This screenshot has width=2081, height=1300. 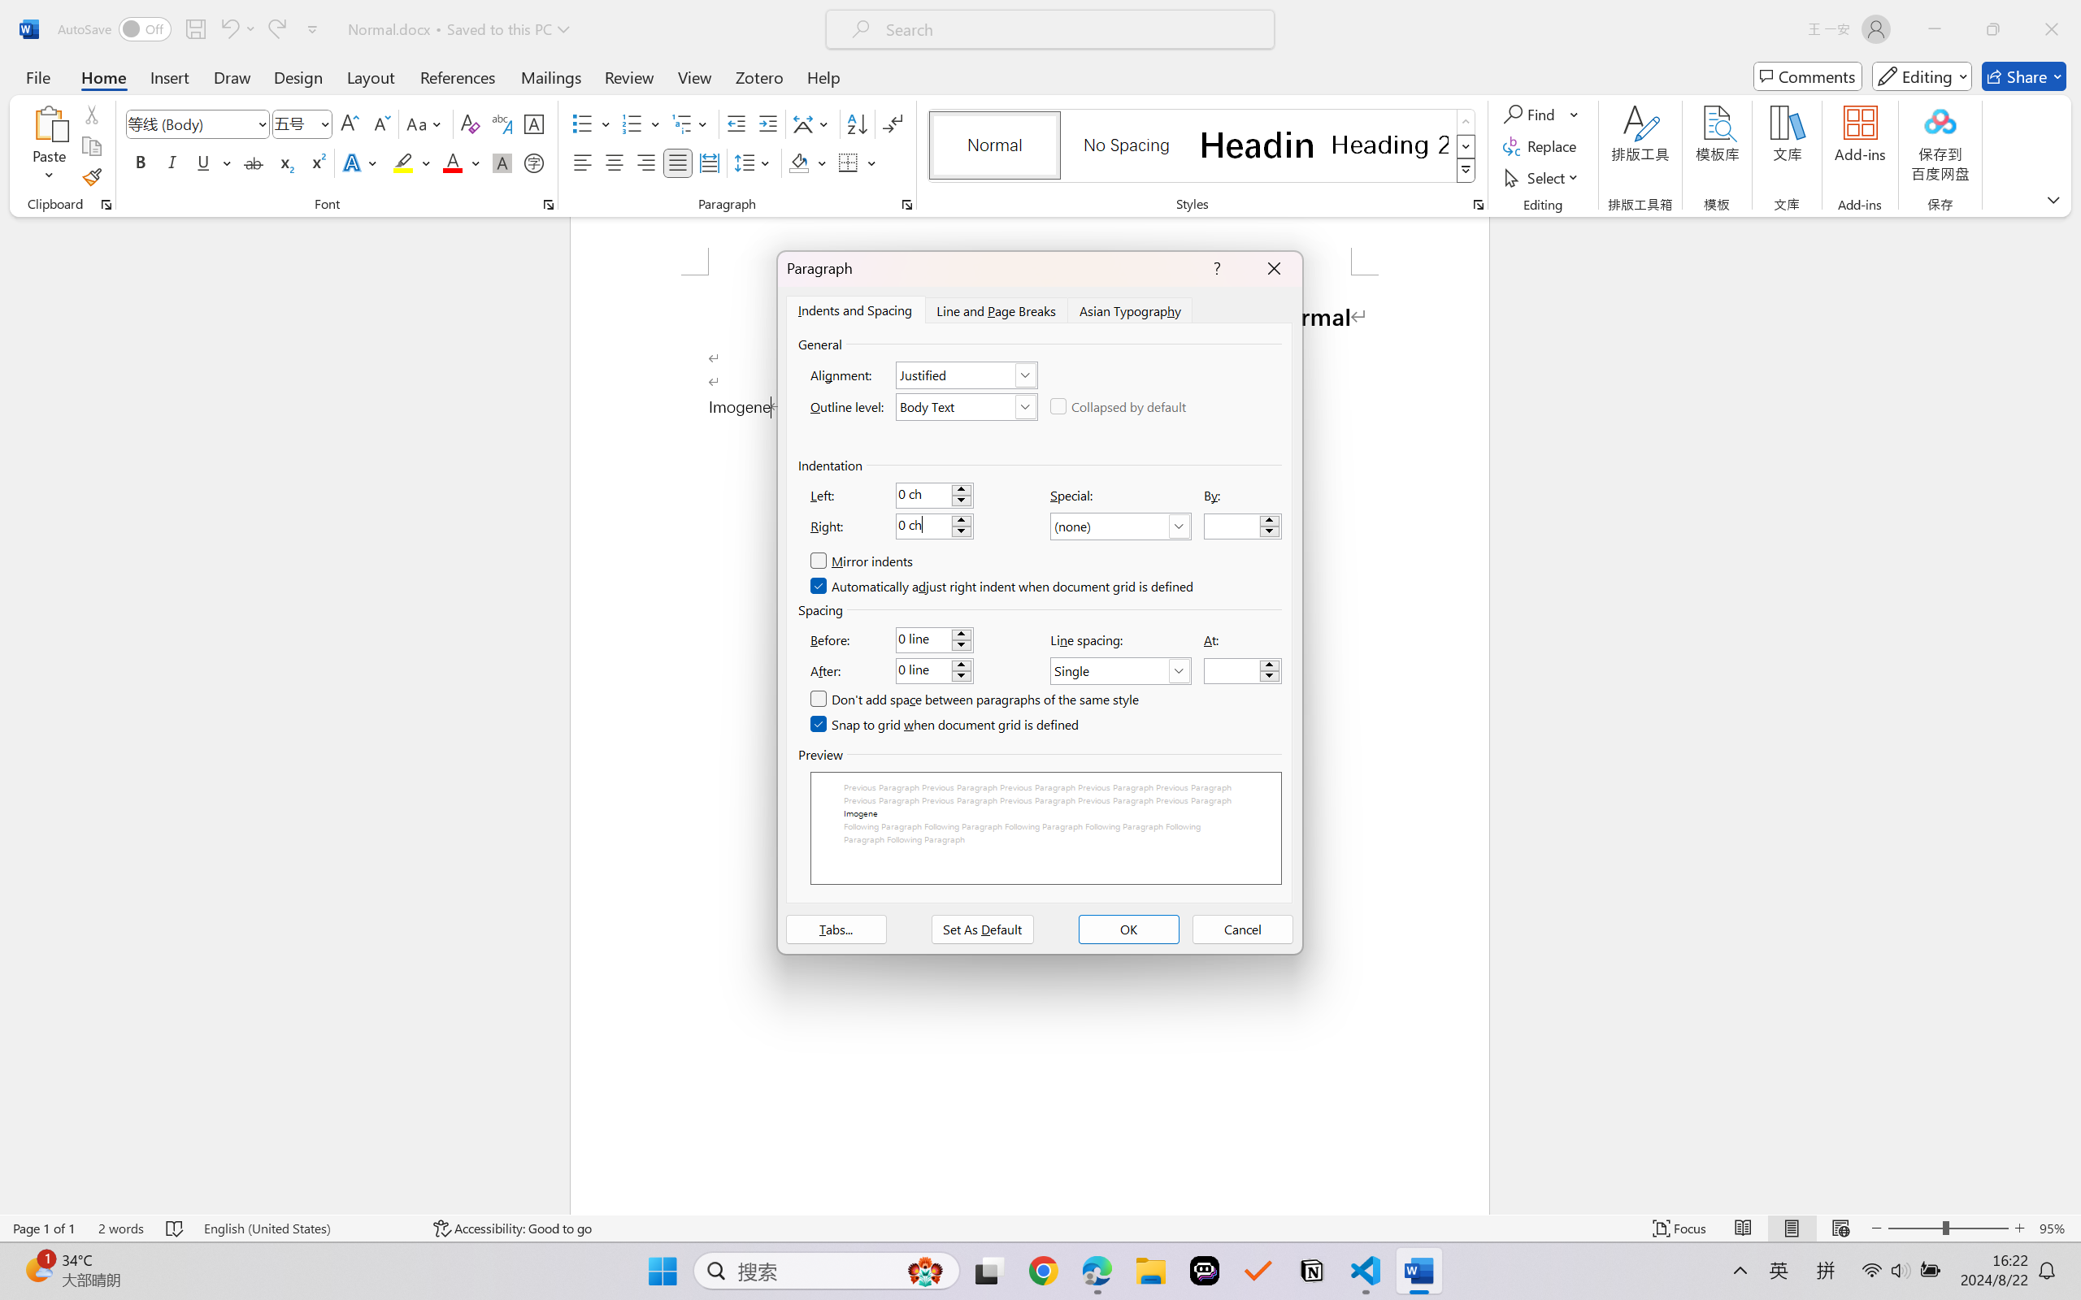 What do you see at coordinates (1119, 406) in the screenshot?
I see `Collapsed by default` at bounding box center [1119, 406].